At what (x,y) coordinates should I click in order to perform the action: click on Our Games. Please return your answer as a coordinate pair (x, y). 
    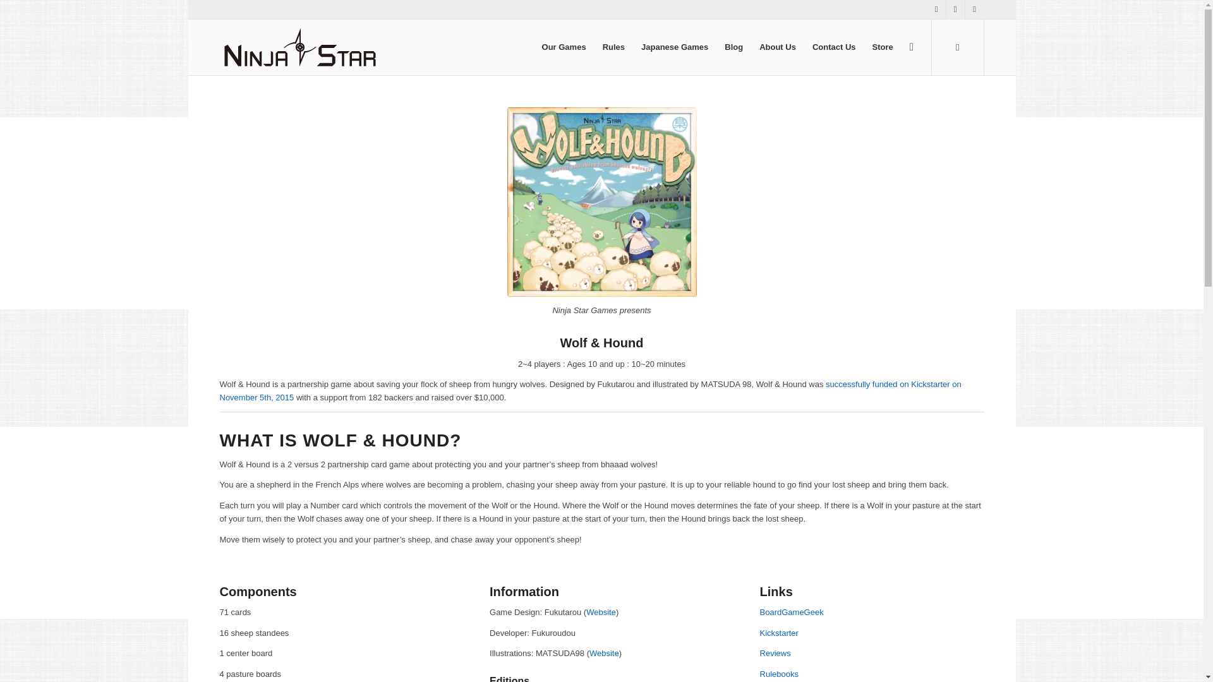
    Looking at the image, I should click on (564, 47).